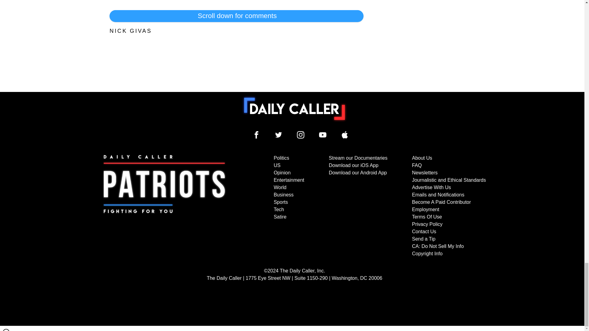  What do you see at coordinates (323, 135) in the screenshot?
I see `Daily Caller YouTube` at bounding box center [323, 135].